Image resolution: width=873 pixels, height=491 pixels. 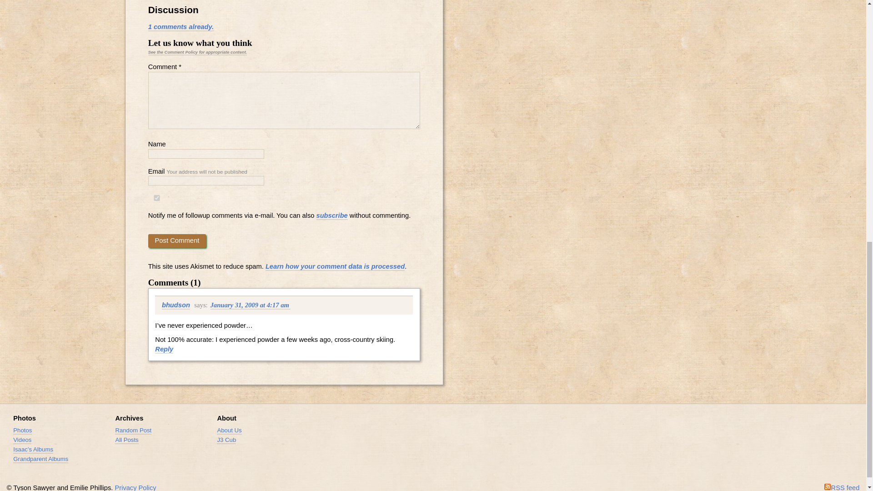 I want to click on Archives, so click(x=129, y=418).